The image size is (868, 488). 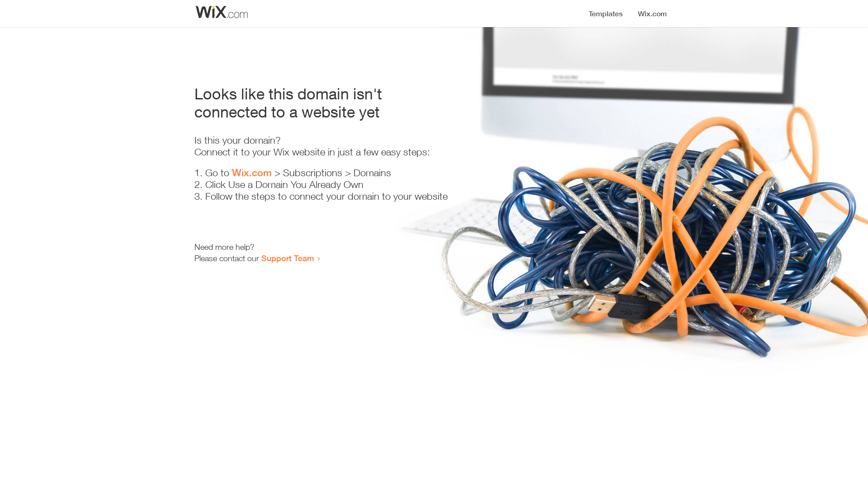 I want to click on Wix.com, so click(x=252, y=173).